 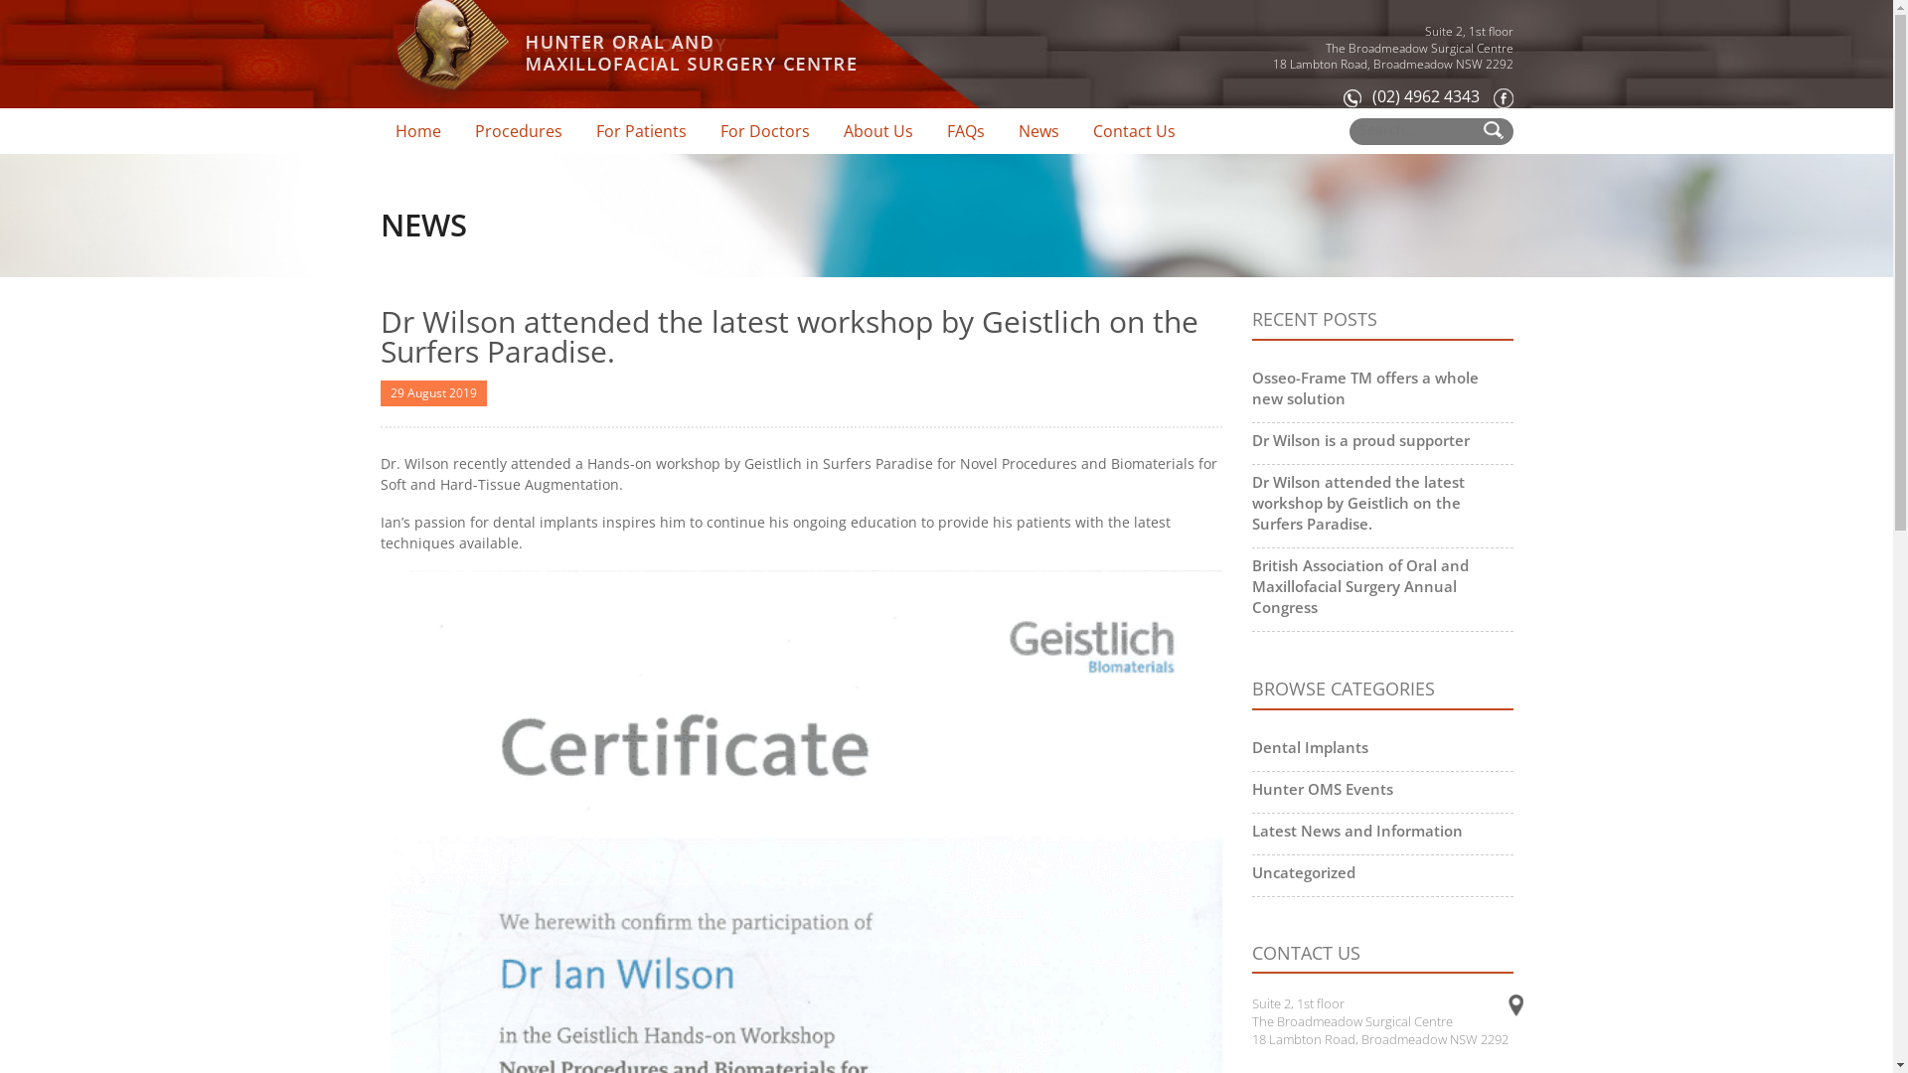 I want to click on For Doctors, so click(x=765, y=131).